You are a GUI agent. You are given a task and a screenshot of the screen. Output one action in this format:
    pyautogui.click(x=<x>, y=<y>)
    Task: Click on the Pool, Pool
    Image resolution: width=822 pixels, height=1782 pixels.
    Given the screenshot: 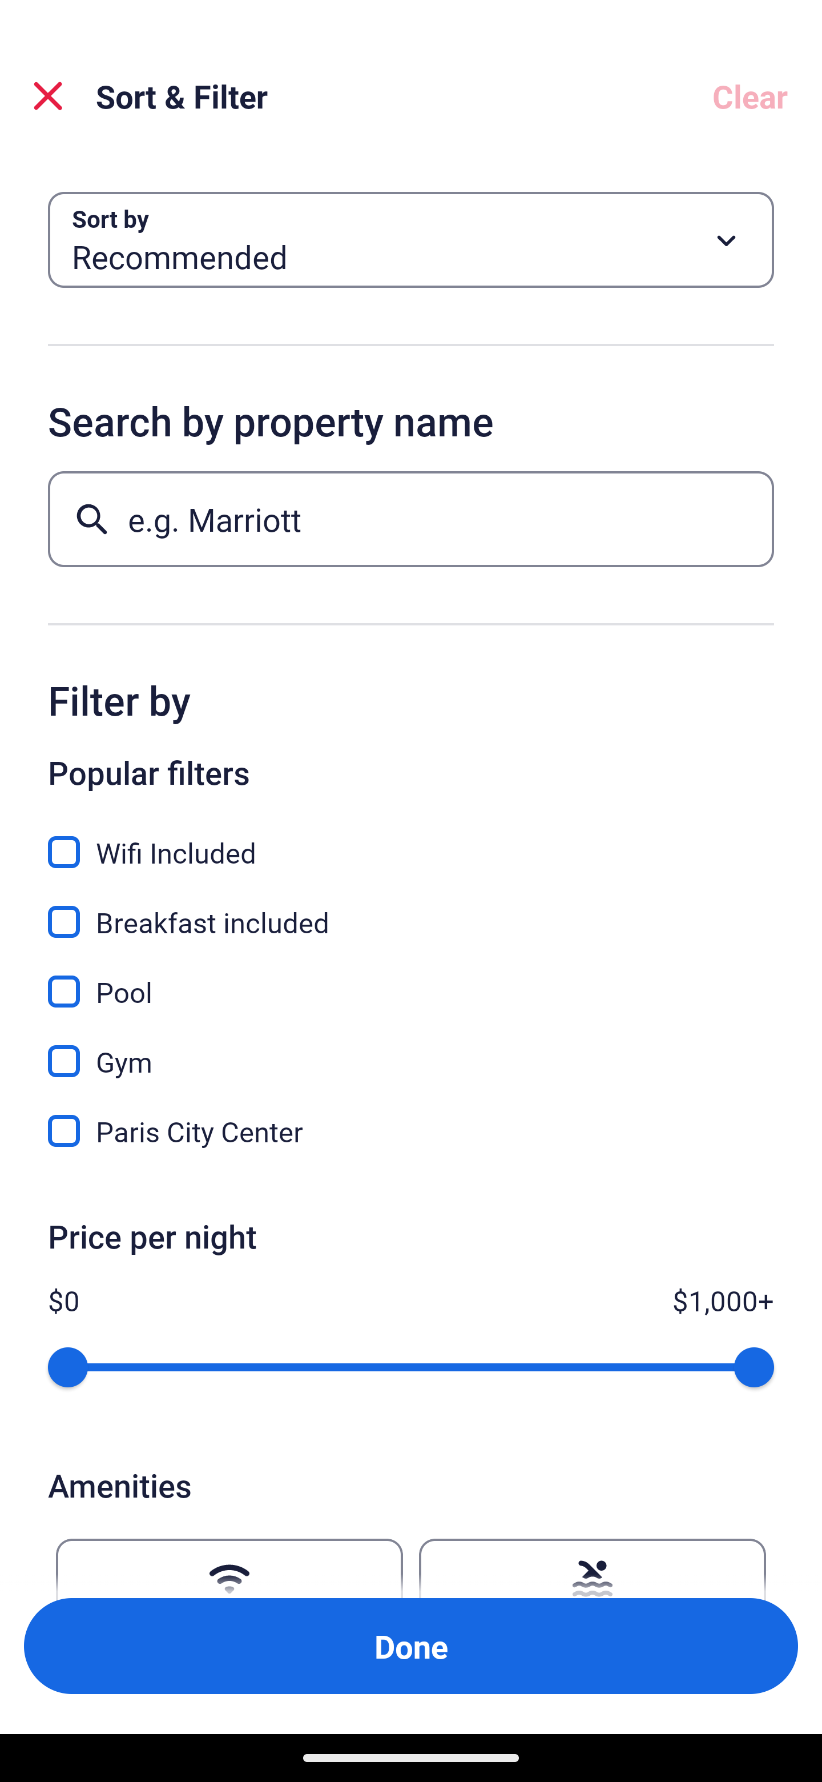 What is the action you would take?
    pyautogui.click(x=411, y=979)
    